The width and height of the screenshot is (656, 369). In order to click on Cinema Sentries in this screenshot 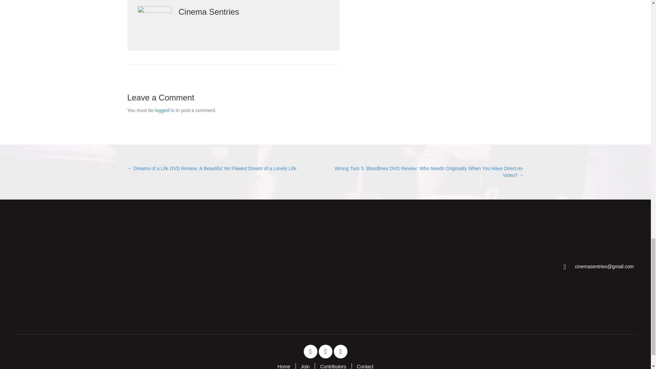, I will do `click(67, 267)`.